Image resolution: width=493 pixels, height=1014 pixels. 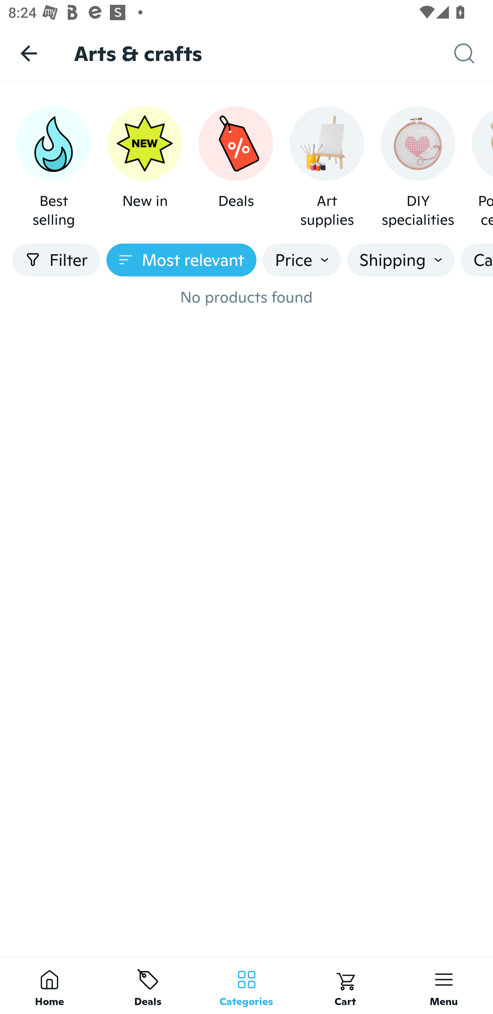 I want to click on Deals, so click(x=148, y=985).